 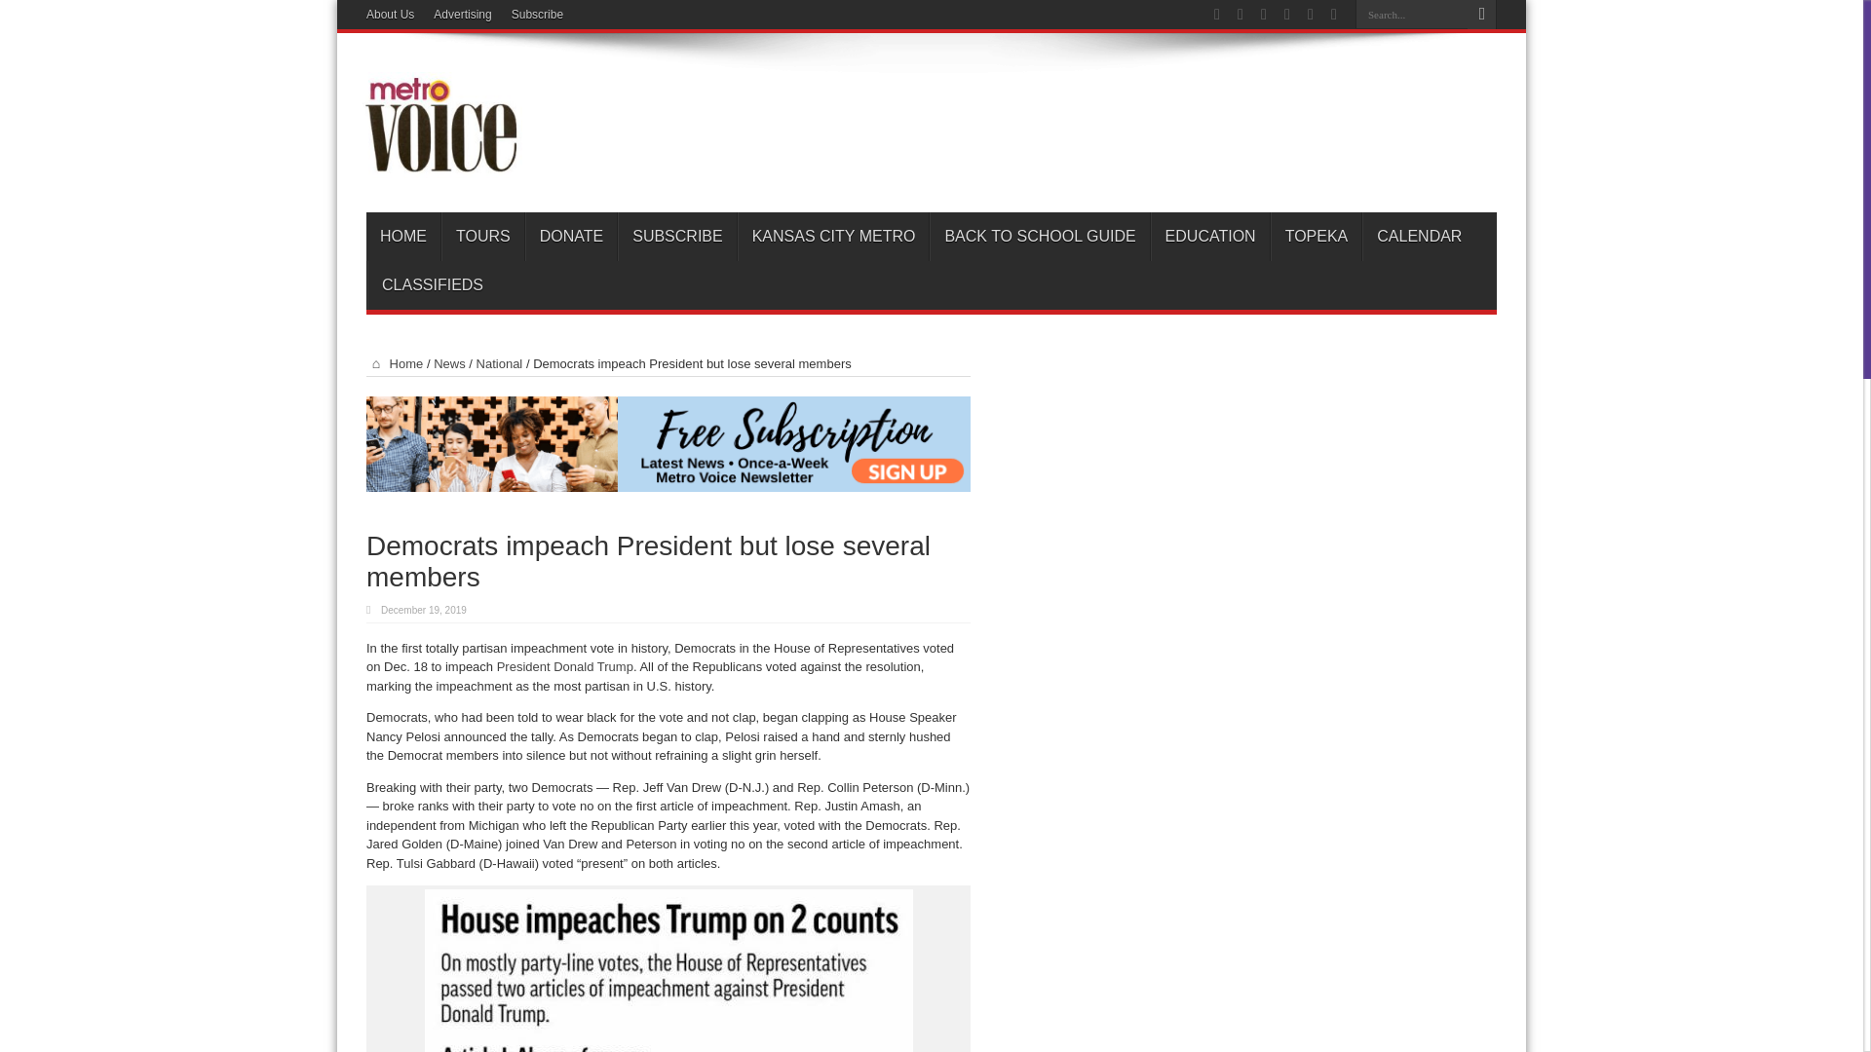 I want to click on HOME, so click(x=403, y=236).